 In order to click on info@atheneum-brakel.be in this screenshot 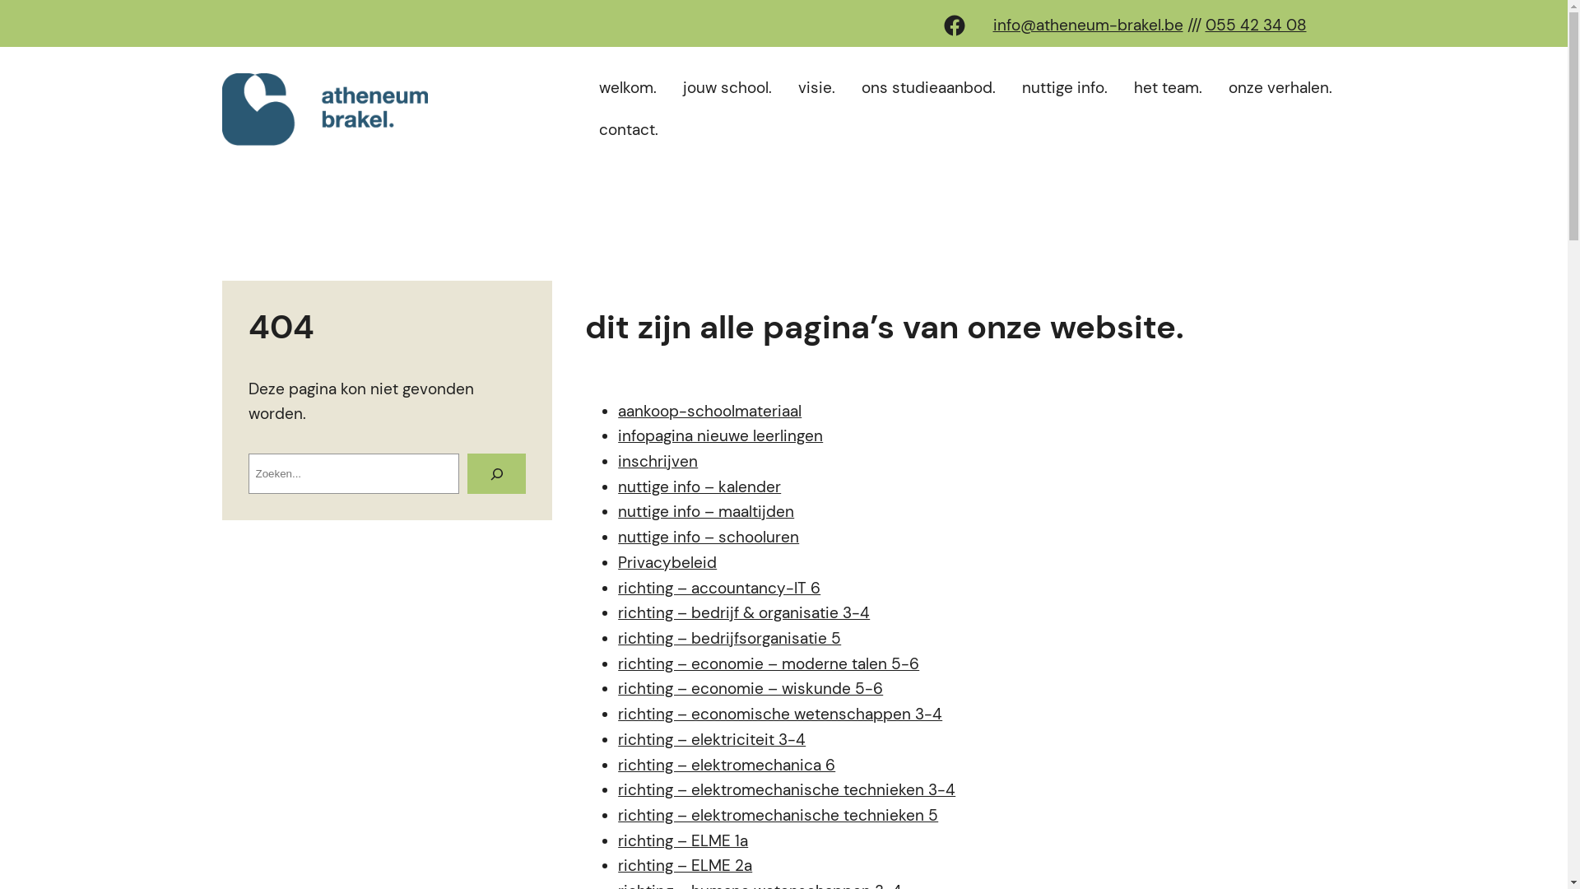, I will do `click(1088, 25)`.